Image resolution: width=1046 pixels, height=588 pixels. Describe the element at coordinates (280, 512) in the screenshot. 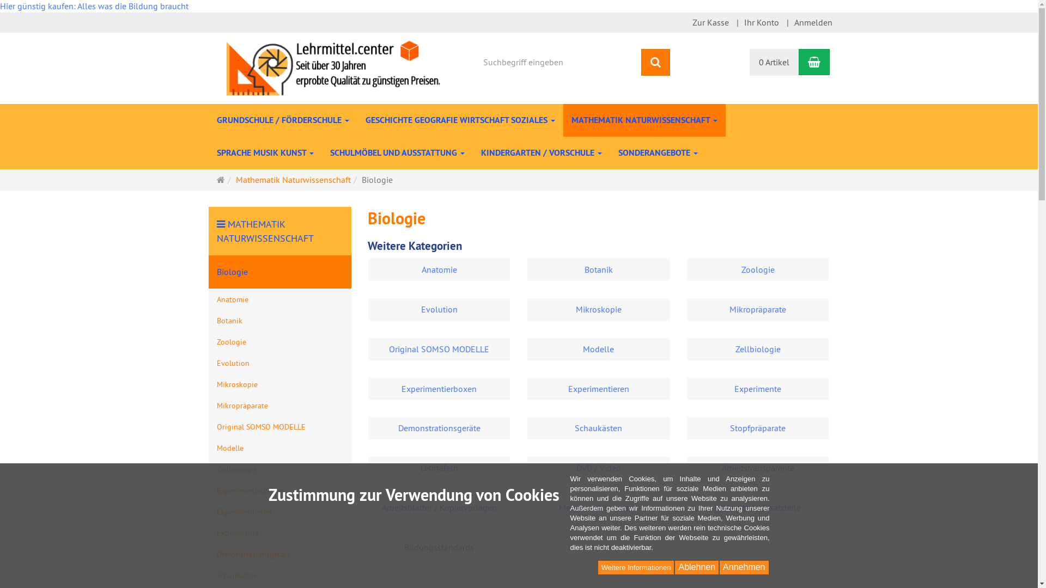

I see `Experimentieren` at that location.